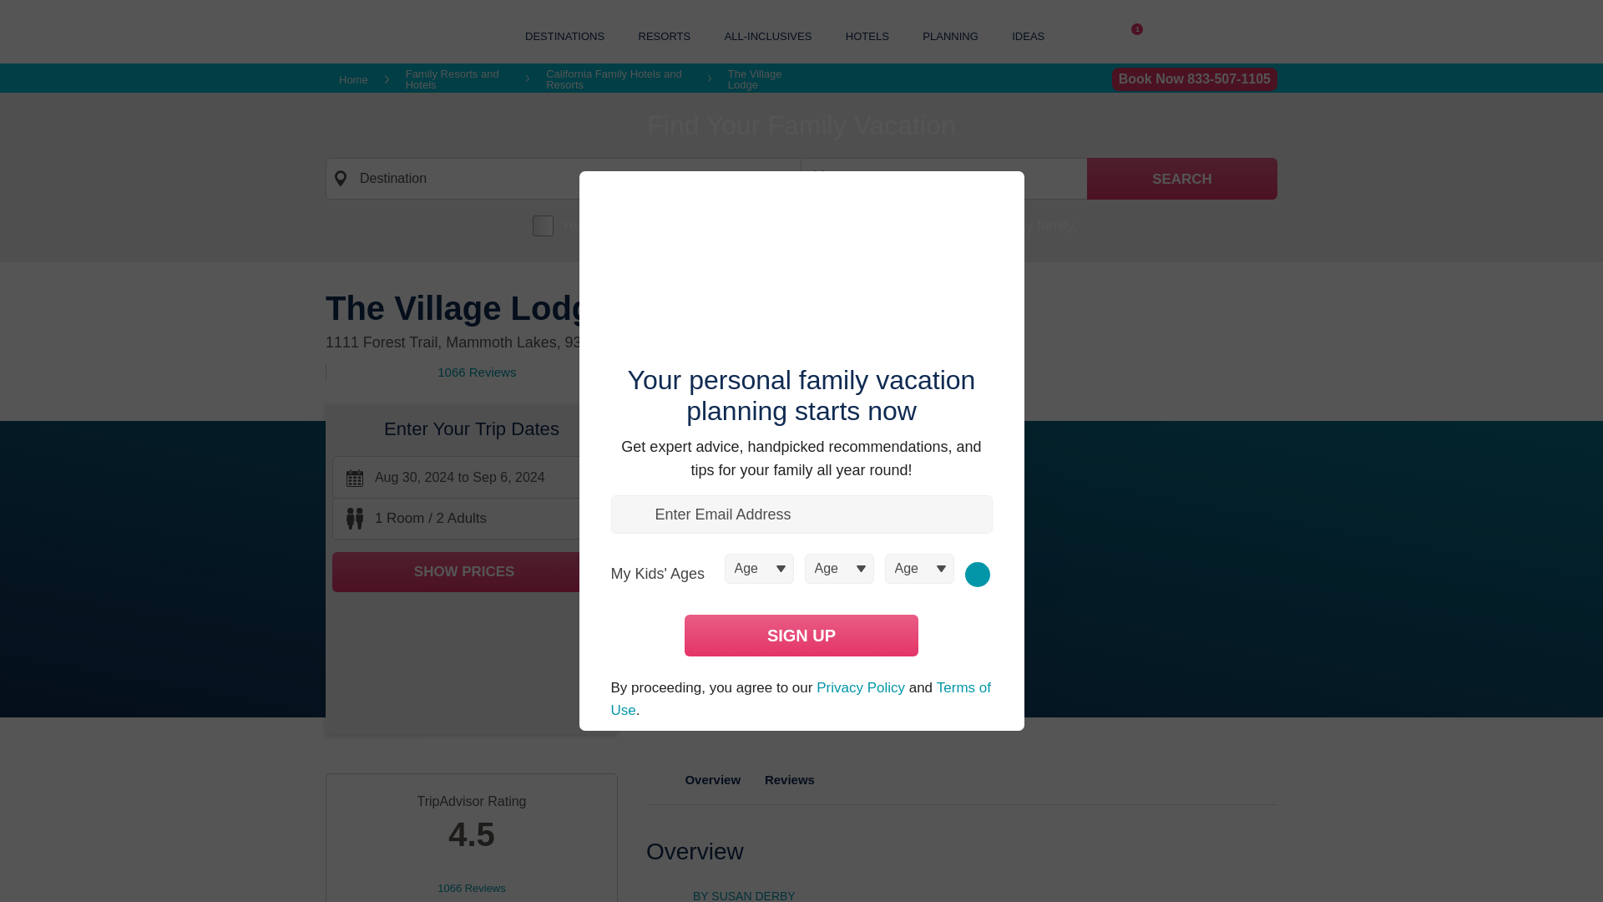 The image size is (1603, 902). Describe the element at coordinates (353, 79) in the screenshot. I see `Home` at that location.